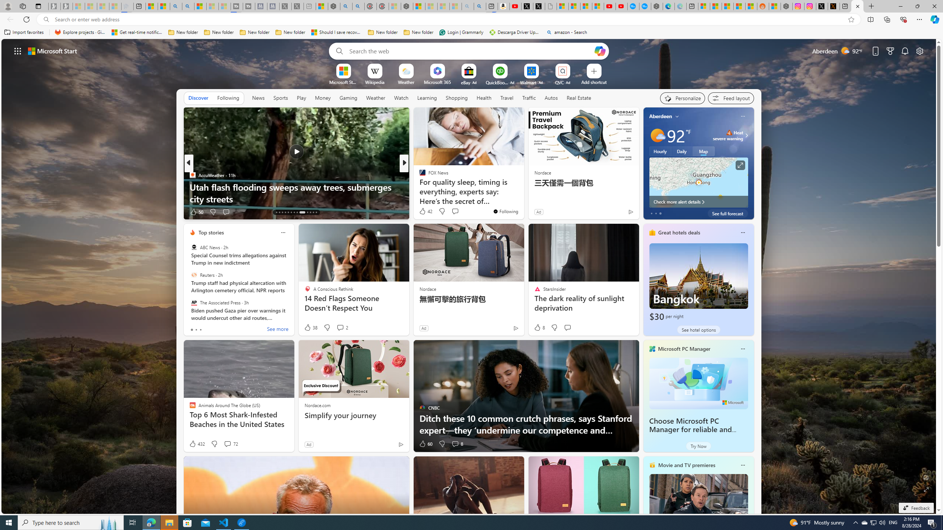 Image resolution: width=943 pixels, height=530 pixels. What do you see at coordinates (515, 6) in the screenshot?
I see `Day 1: Arriving in Yemen (surreal to be here) - YouTube` at bounding box center [515, 6].